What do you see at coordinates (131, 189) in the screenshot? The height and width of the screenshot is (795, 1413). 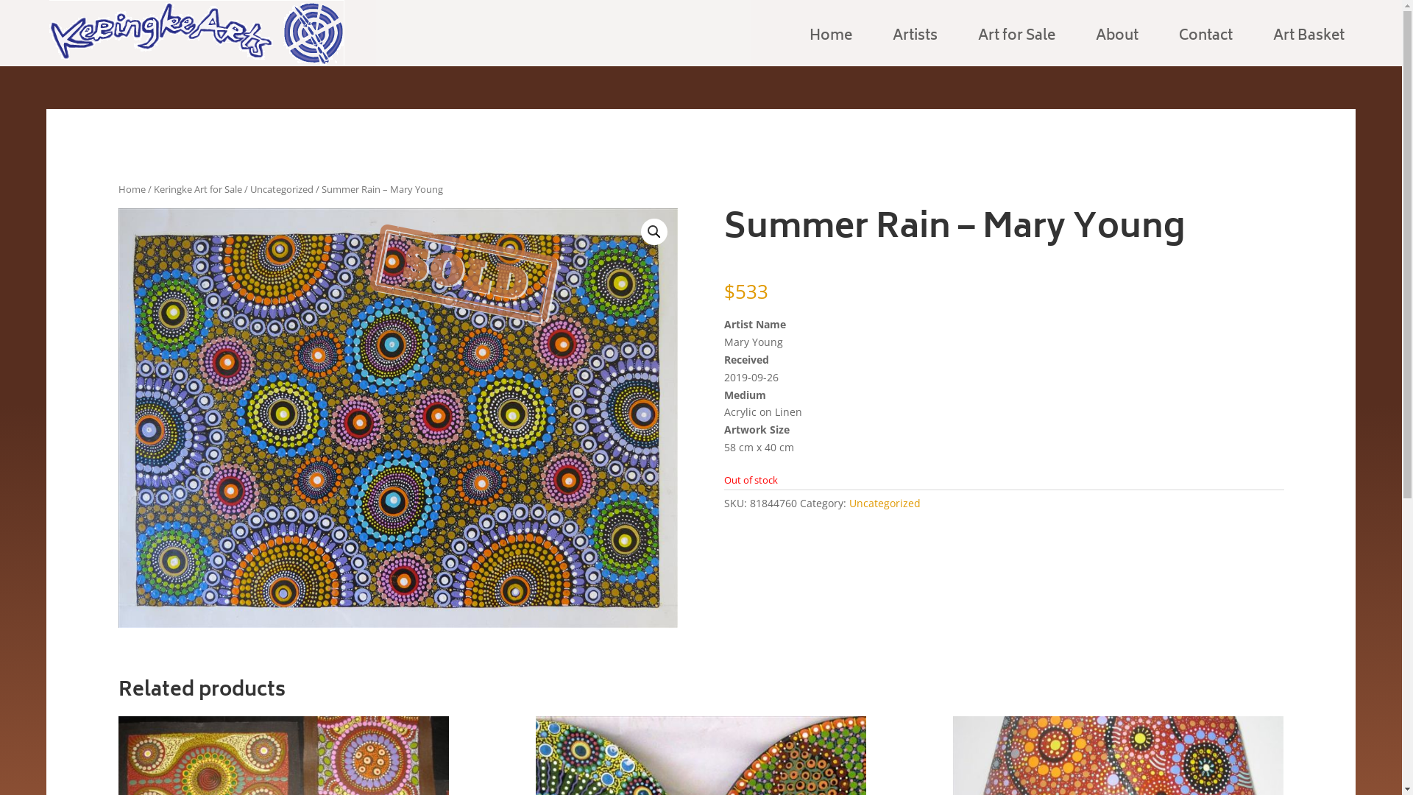 I see `Home` at bounding box center [131, 189].